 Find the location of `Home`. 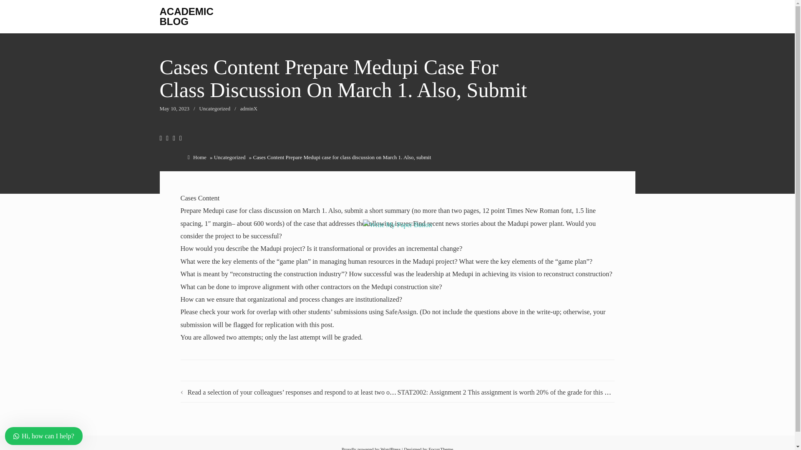

Home is located at coordinates (199, 157).